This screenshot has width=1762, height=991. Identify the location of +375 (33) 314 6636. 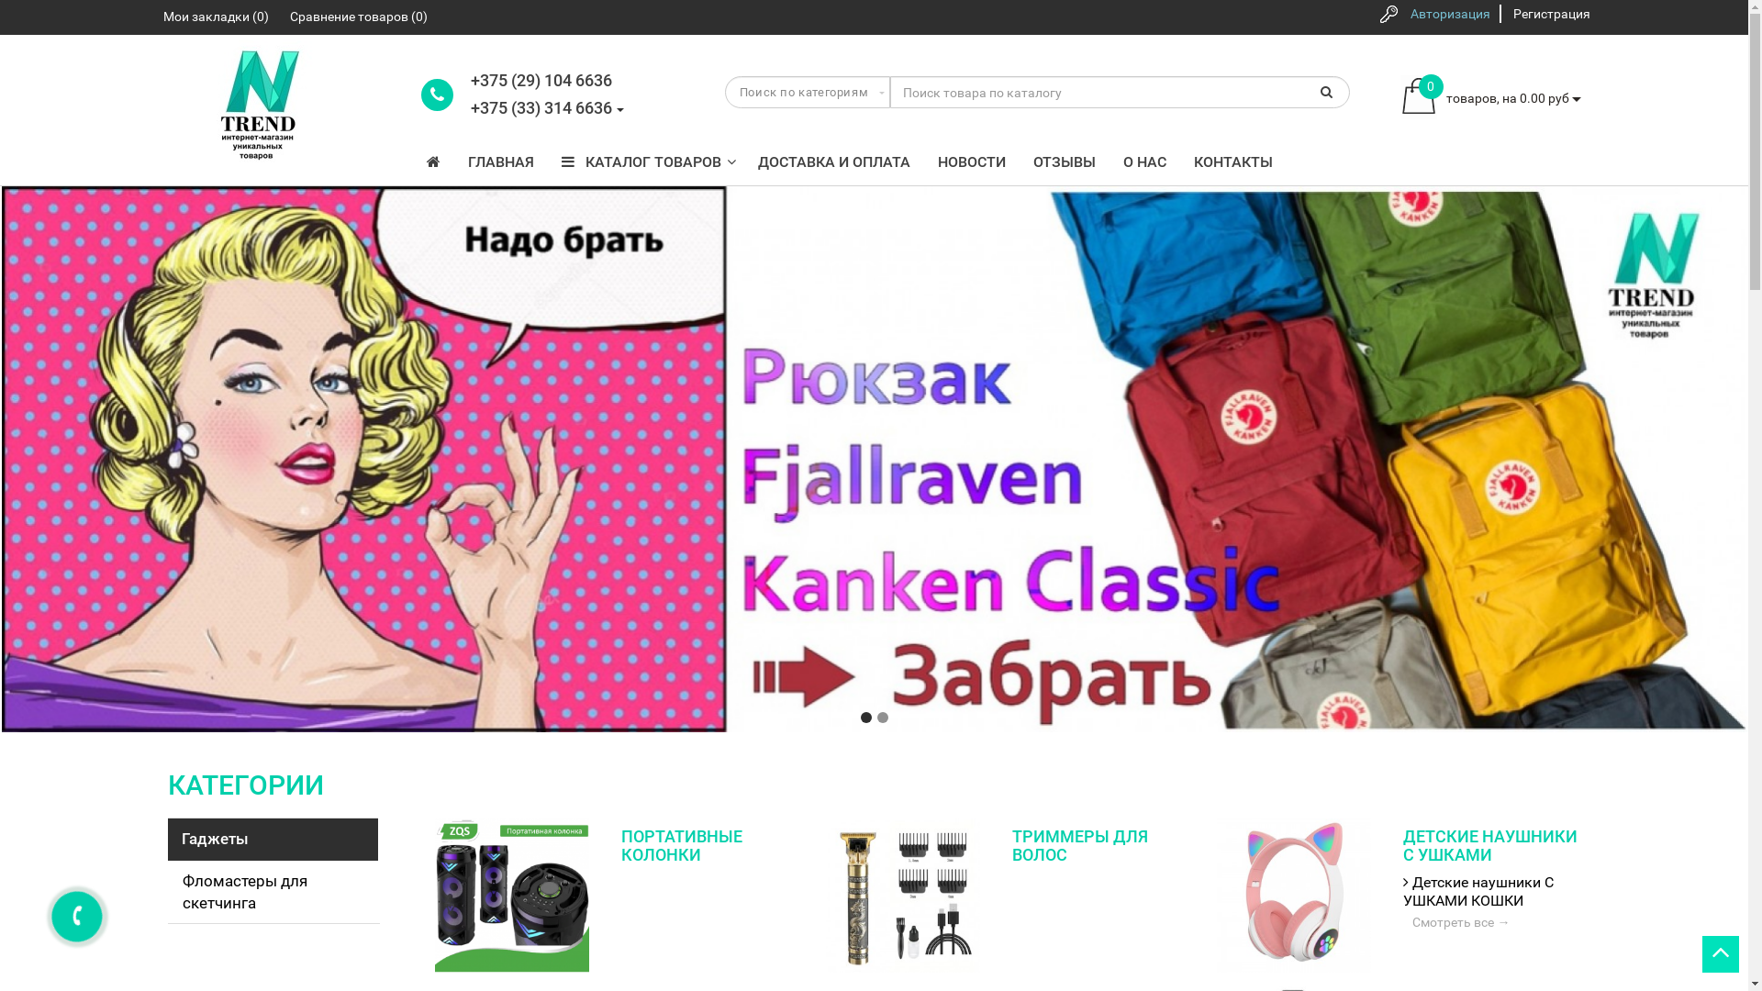
(543, 109).